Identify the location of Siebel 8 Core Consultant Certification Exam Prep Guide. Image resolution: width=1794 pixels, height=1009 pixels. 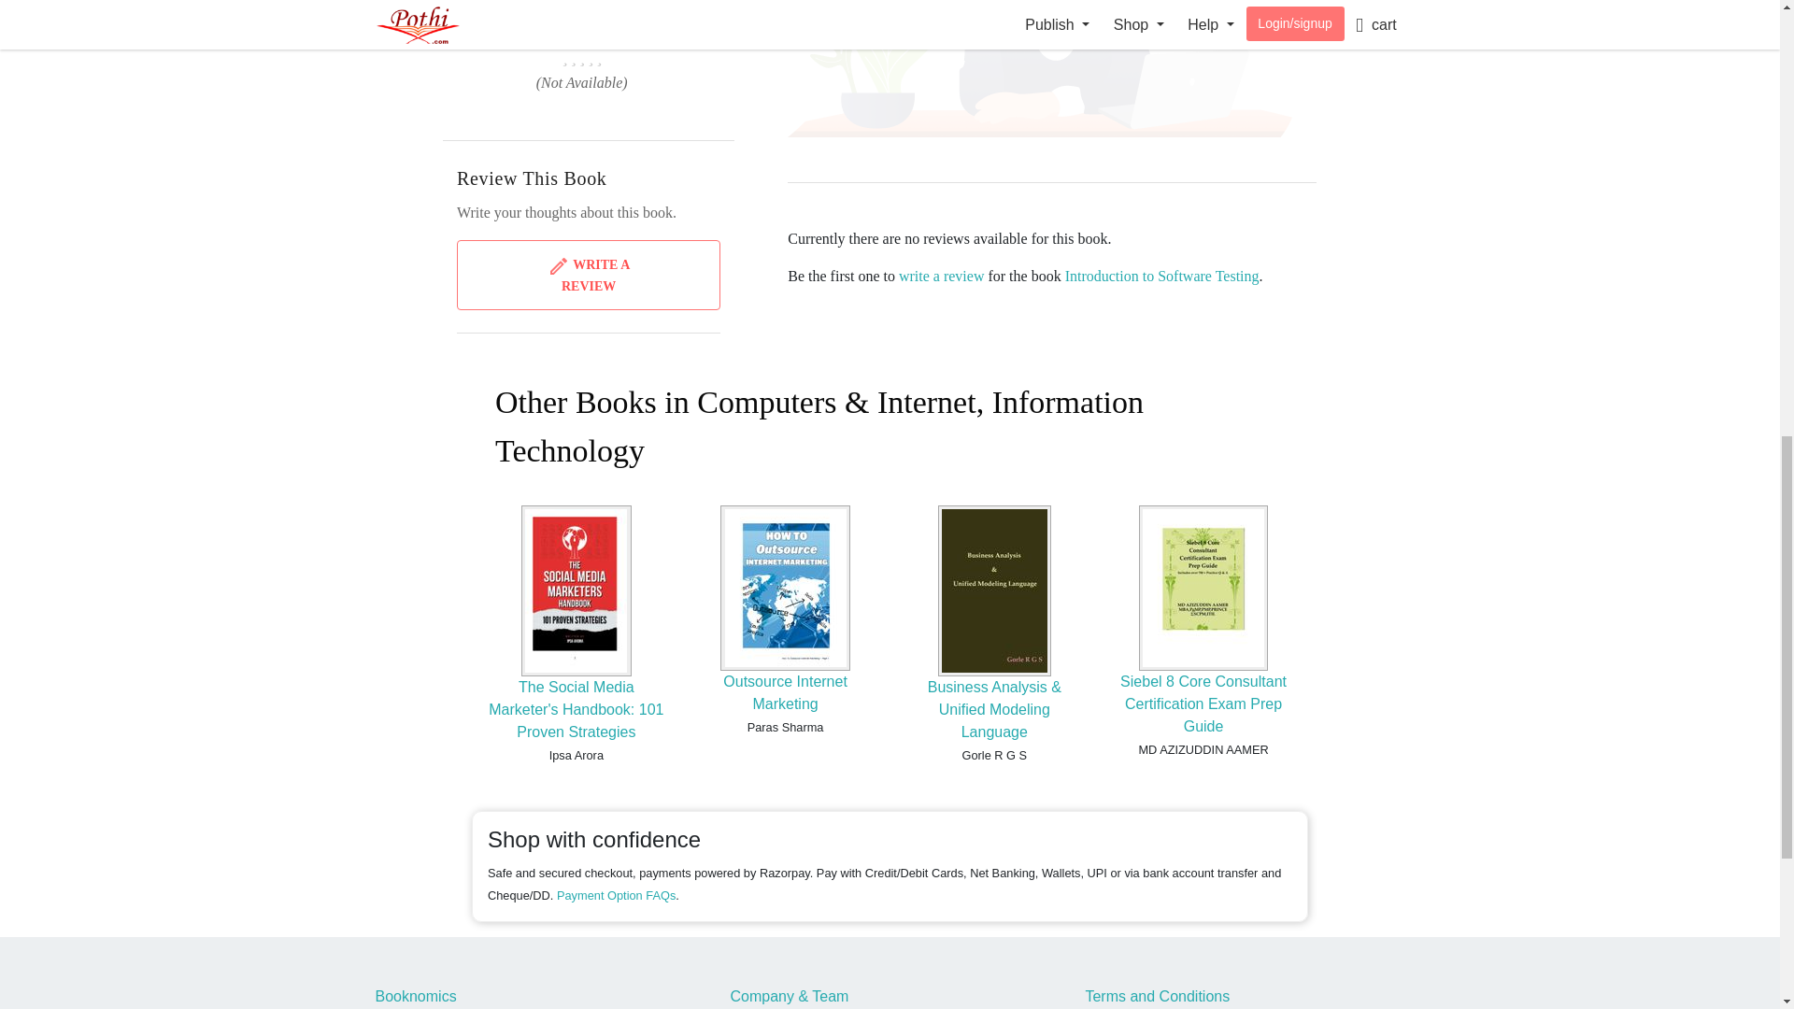
(1203, 704).